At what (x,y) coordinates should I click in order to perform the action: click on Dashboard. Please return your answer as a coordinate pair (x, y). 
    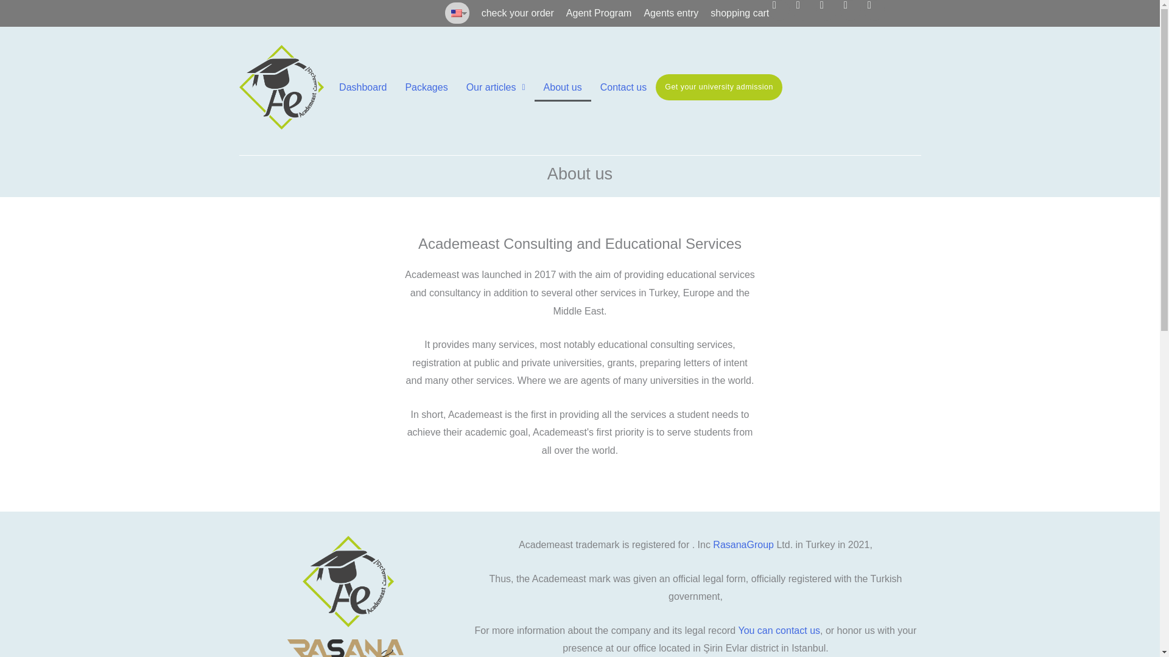
    Looking at the image, I should click on (363, 86).